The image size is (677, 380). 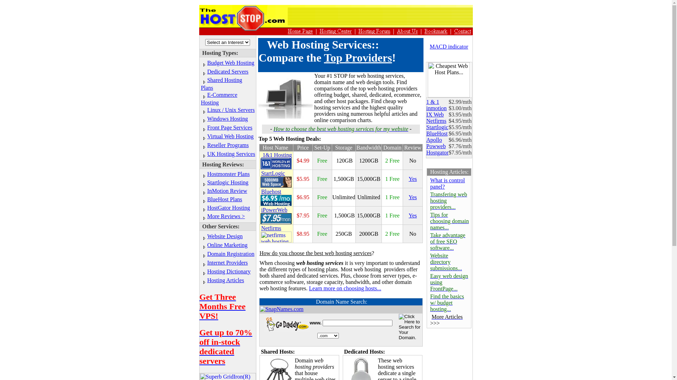 What do you see at coordinates (341, 129) in the screenshot?
I see `How to choose the best web hosting services for my website` at bounding box center [341, 129].